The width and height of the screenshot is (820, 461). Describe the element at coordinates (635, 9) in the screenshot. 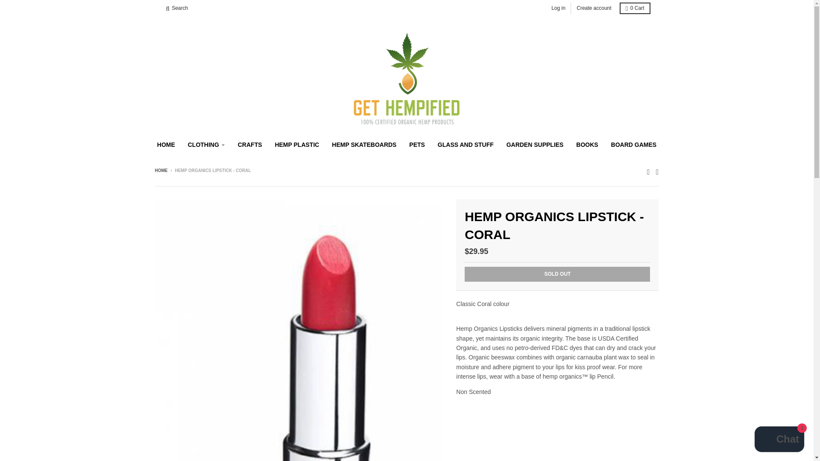

I see `0 Cart` at that location.